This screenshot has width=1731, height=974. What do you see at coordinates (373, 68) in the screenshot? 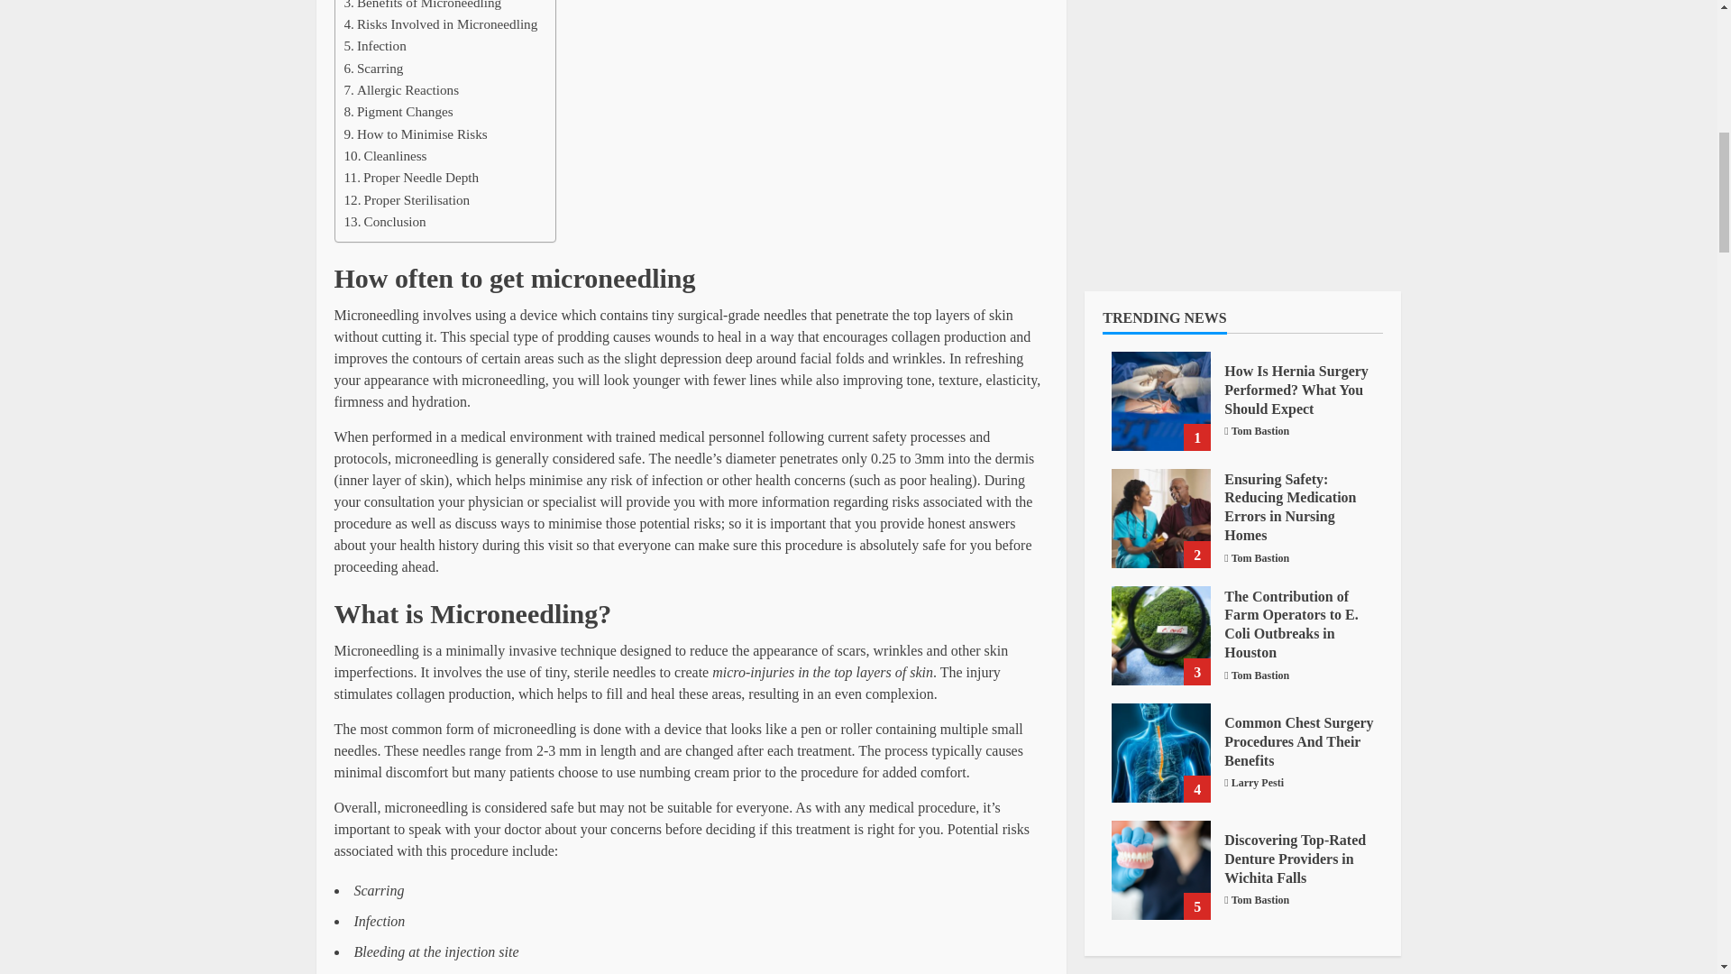
I see `Scarring` at bounding box center [373, 68].